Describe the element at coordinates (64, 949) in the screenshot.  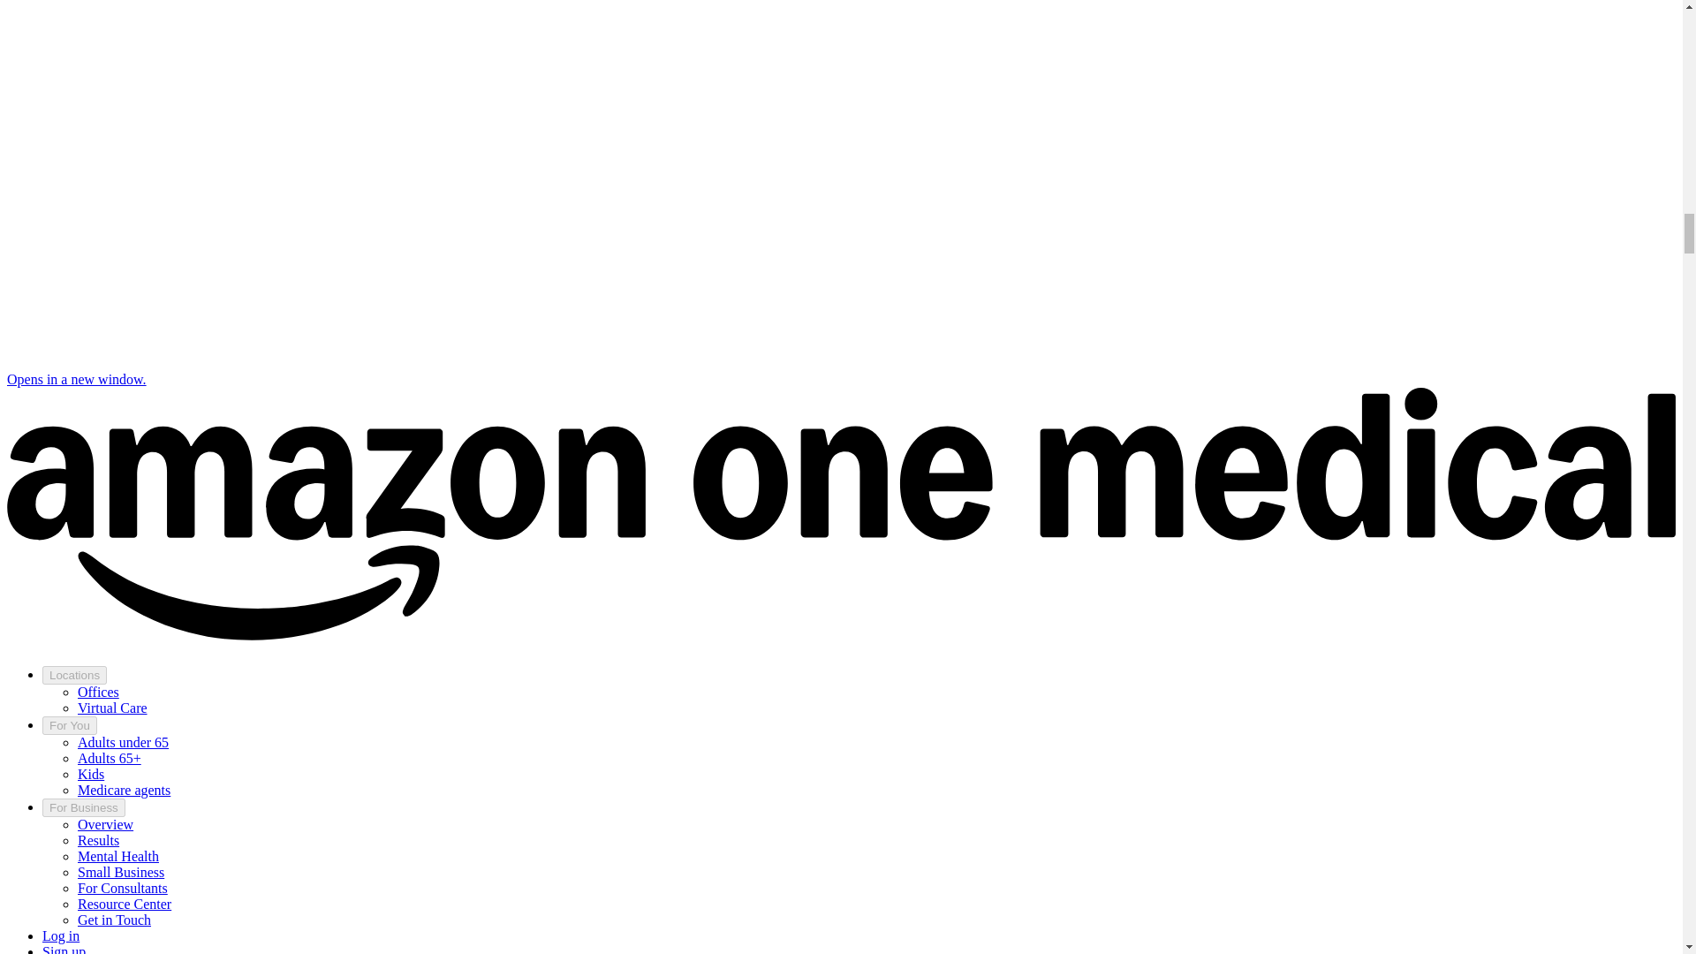
I see `Sign up` at that location.